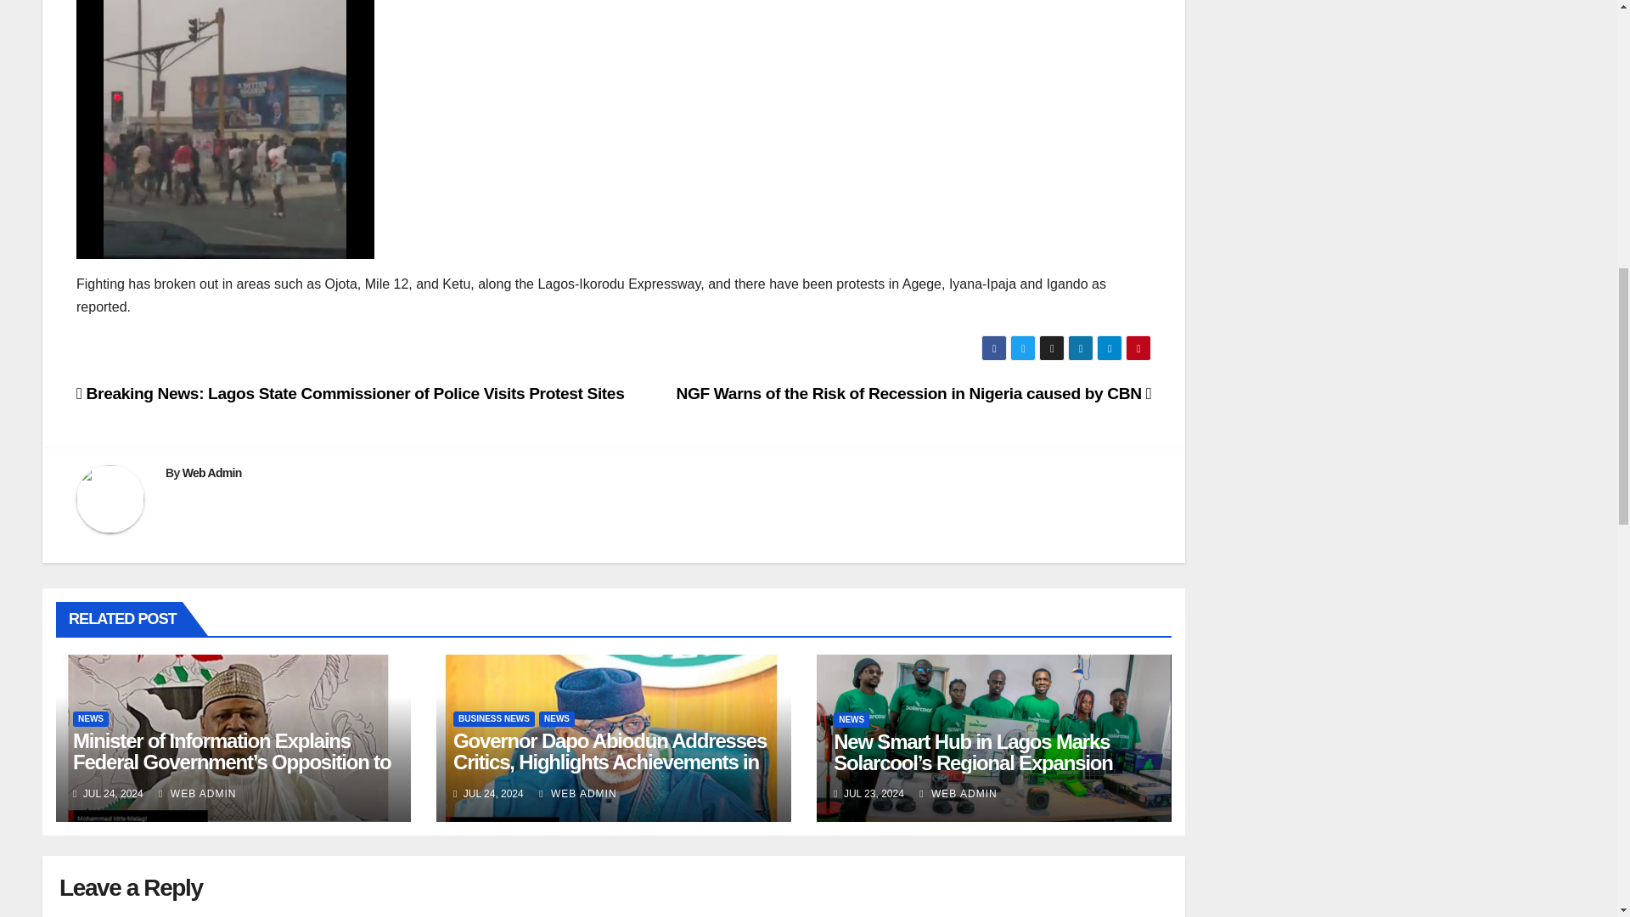 This screenshot has width=1630, height=917. What do you see at coordinates (493, 719) in the screenshot?
I see `BUSINESS NEWS` at bounding box center [493, 719].